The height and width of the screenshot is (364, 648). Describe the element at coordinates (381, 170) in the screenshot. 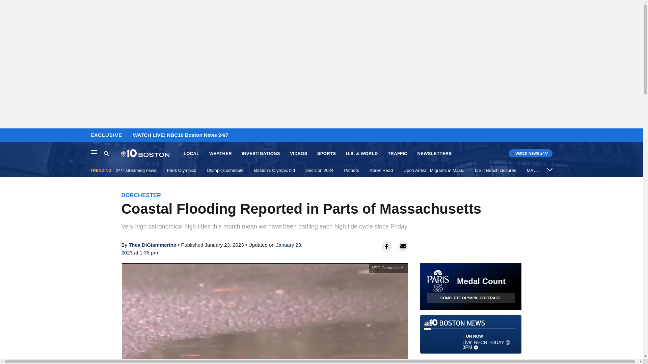

I see `Karen Read` at that location.